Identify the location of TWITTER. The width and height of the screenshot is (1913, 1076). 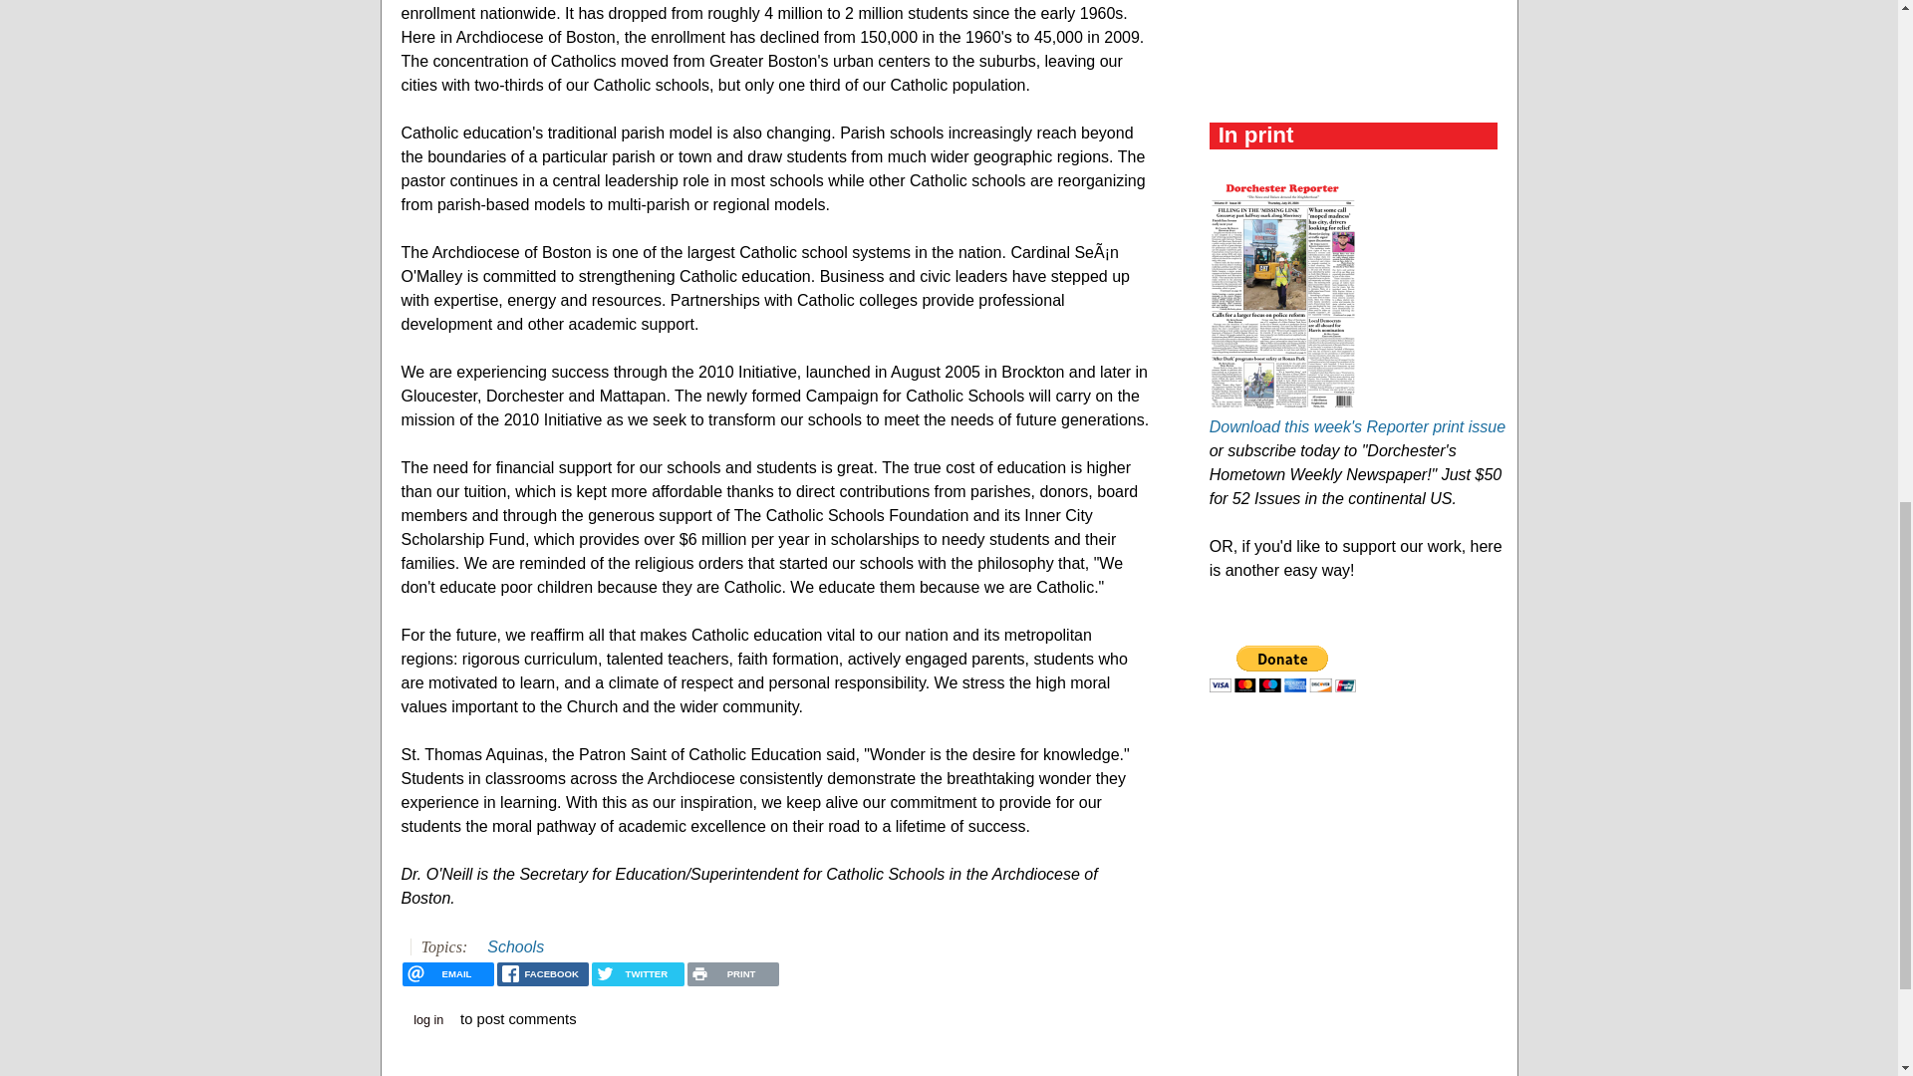
(637, 974).